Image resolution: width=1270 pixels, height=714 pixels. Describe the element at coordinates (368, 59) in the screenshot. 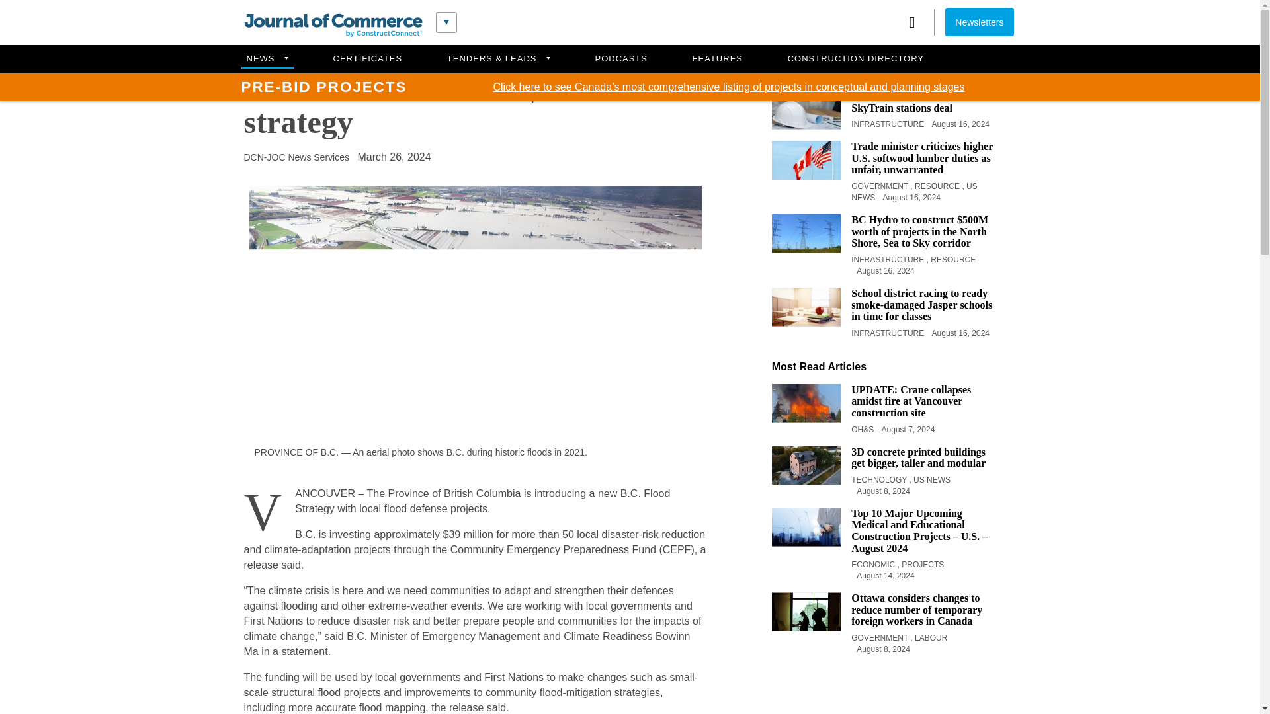

I see `CERTIFICATES` at that location.